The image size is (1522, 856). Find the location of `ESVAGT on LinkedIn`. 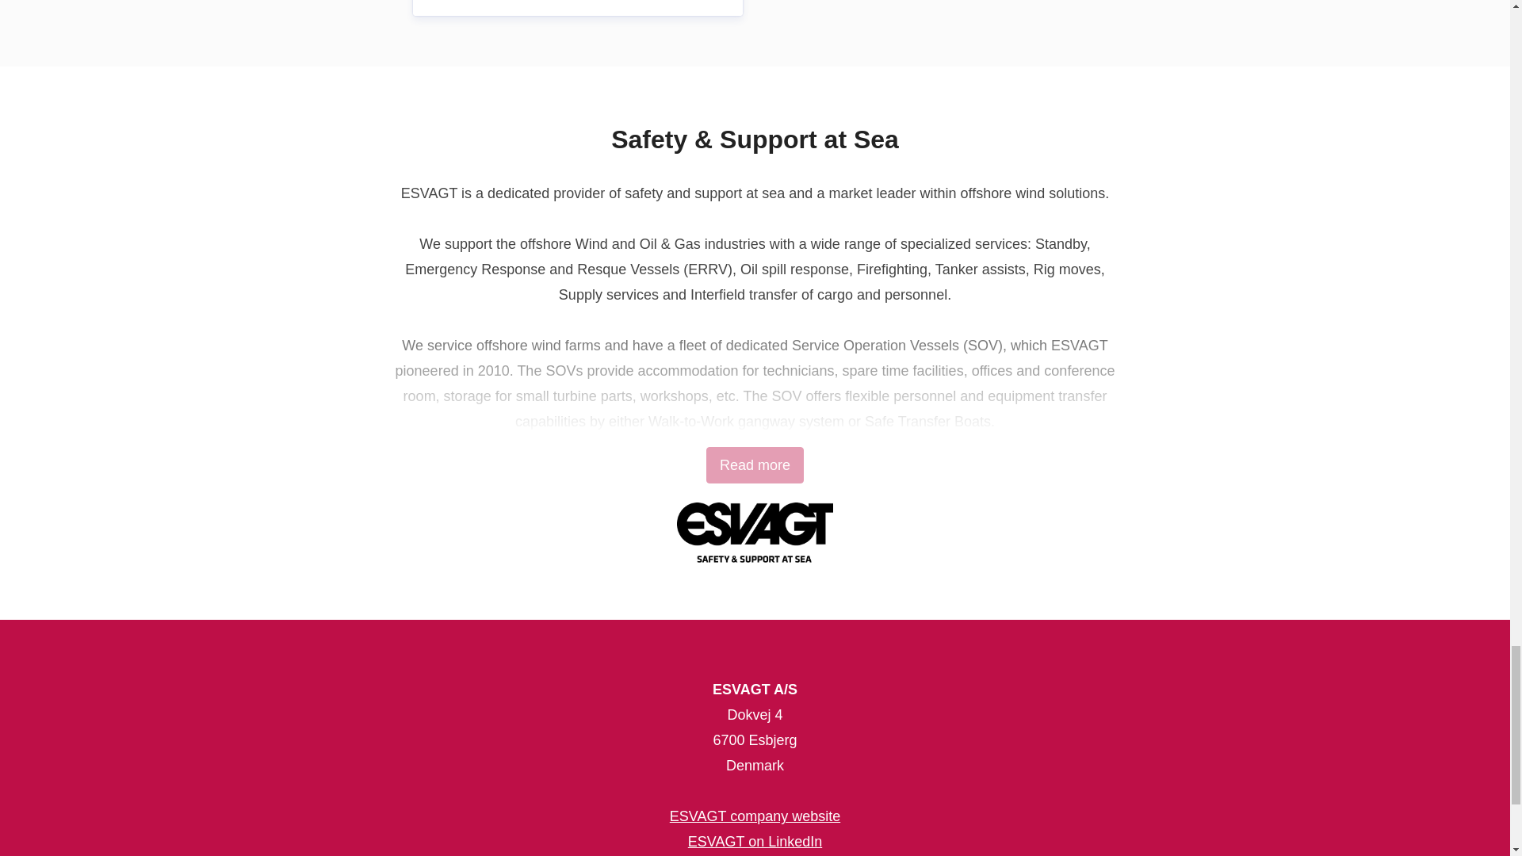

ESVAGT on LinkedIn is located at coordinates (755, 842).